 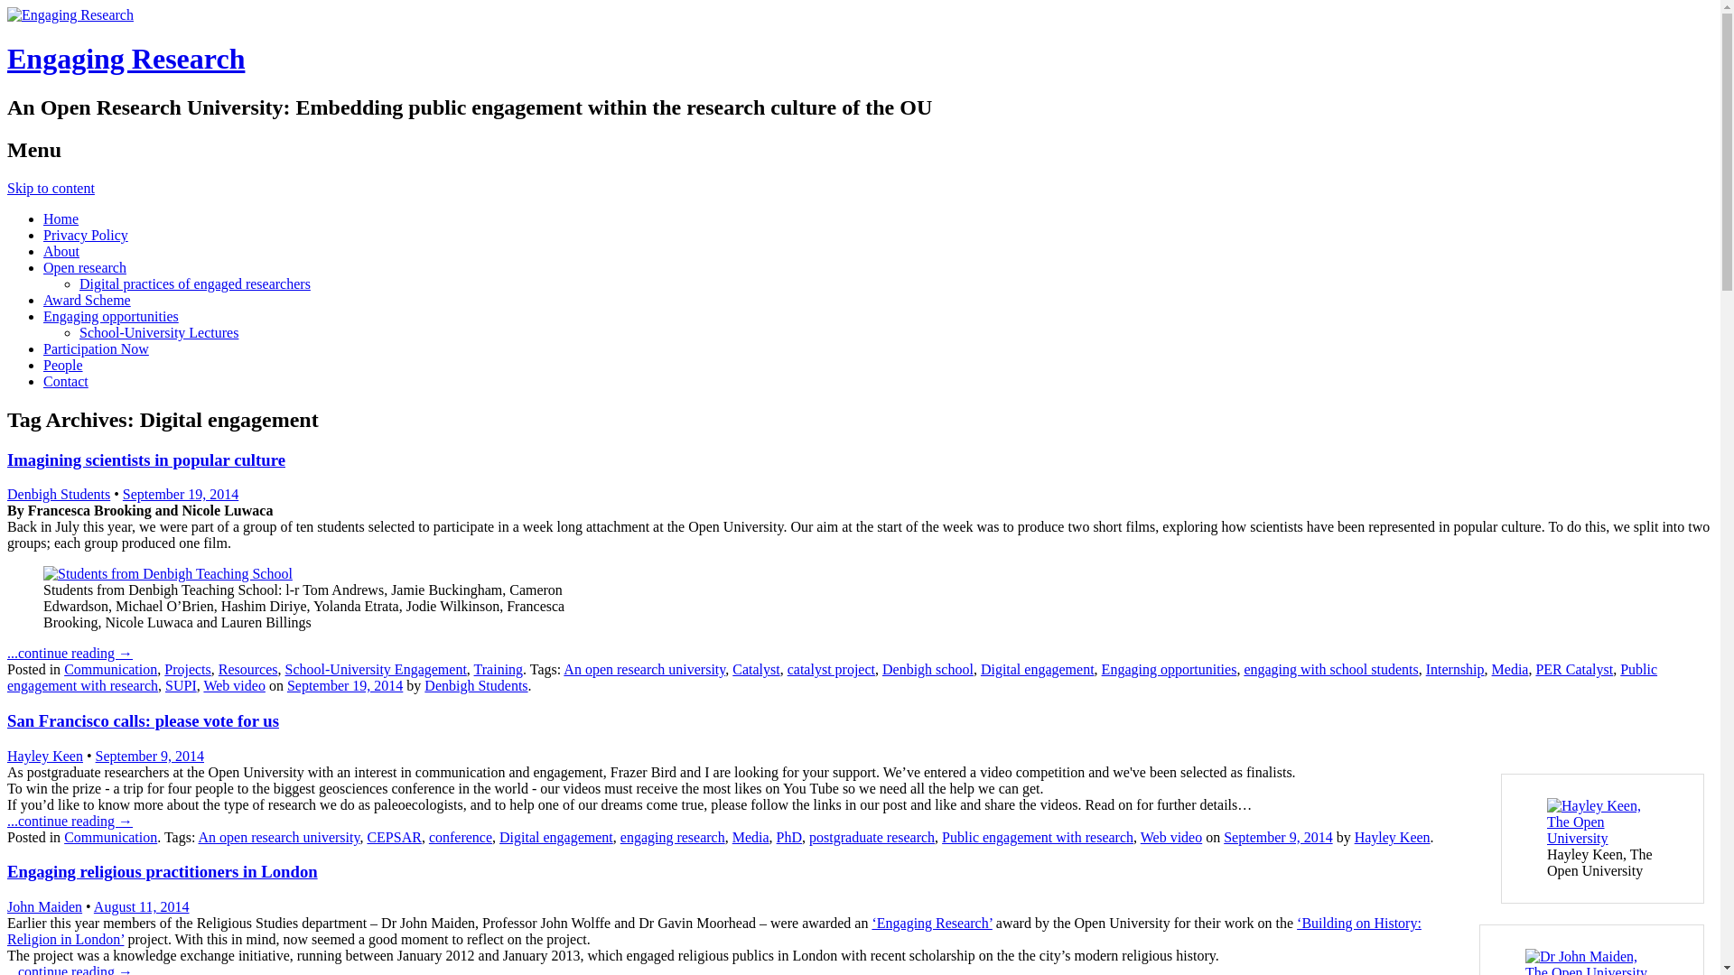 I want to click on View all posts by Hayley Keen, so click(x=45, y=756).